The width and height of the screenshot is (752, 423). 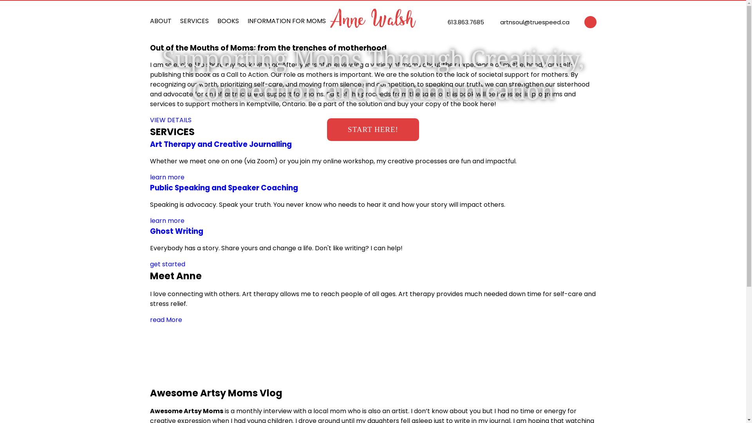 What do you see at coordinates (534, 22) in the screenshot?
I see `artnsoul@truespeed.ca` at bounding box center [534, 22].